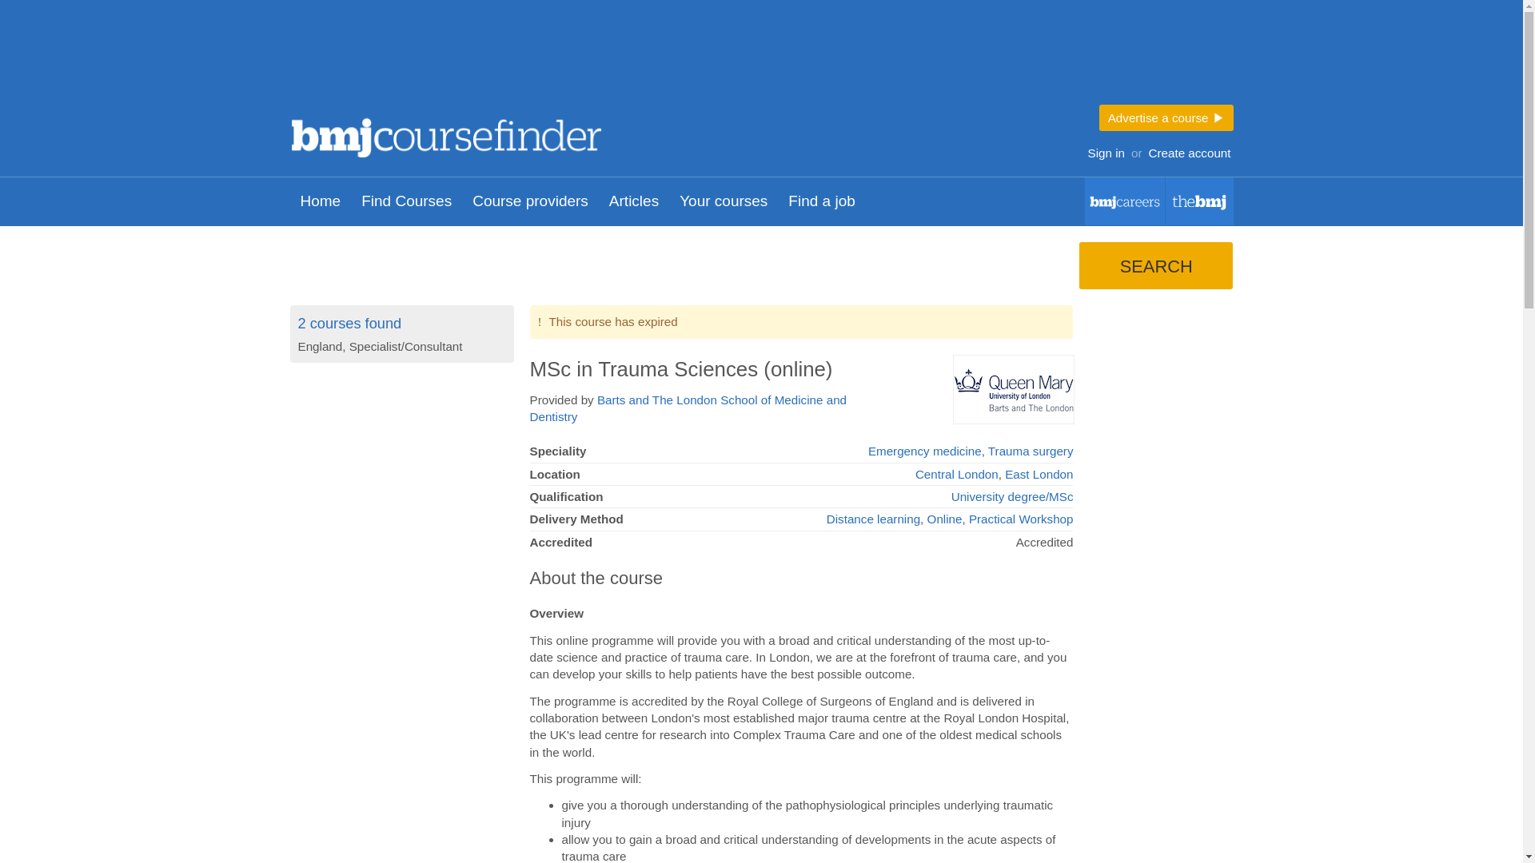 This screenshot has height=863, width=1535. I want to click on Your courses, so click(724, 201).